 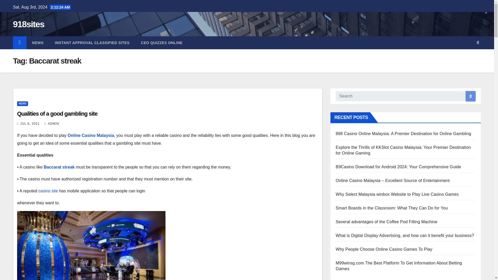 What do you see at coordinates (29, 24) in the screenshot?
I see `918sites` at bounding box center [29, 24].